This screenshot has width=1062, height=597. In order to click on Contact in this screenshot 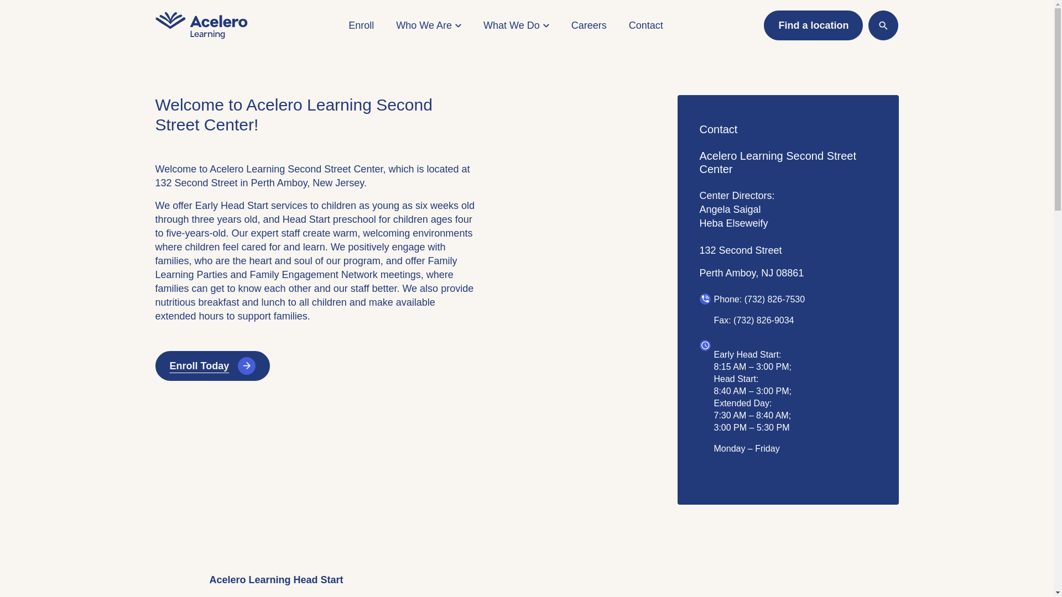, I will do `click(645, 25)`.